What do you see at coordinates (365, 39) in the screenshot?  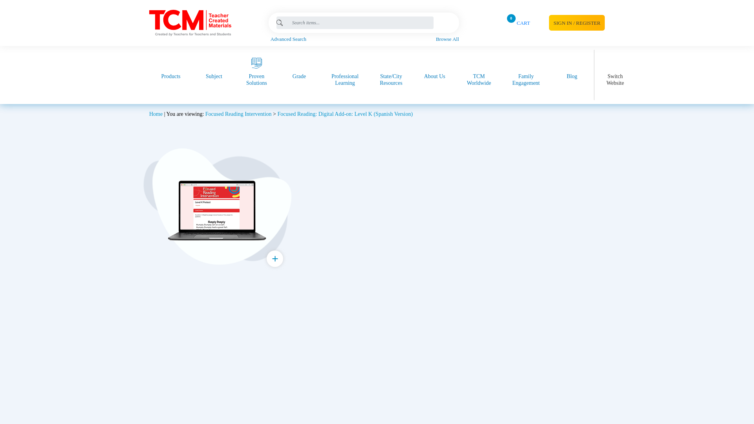 I see `Advanced Search` at bounding box center [365, 39].